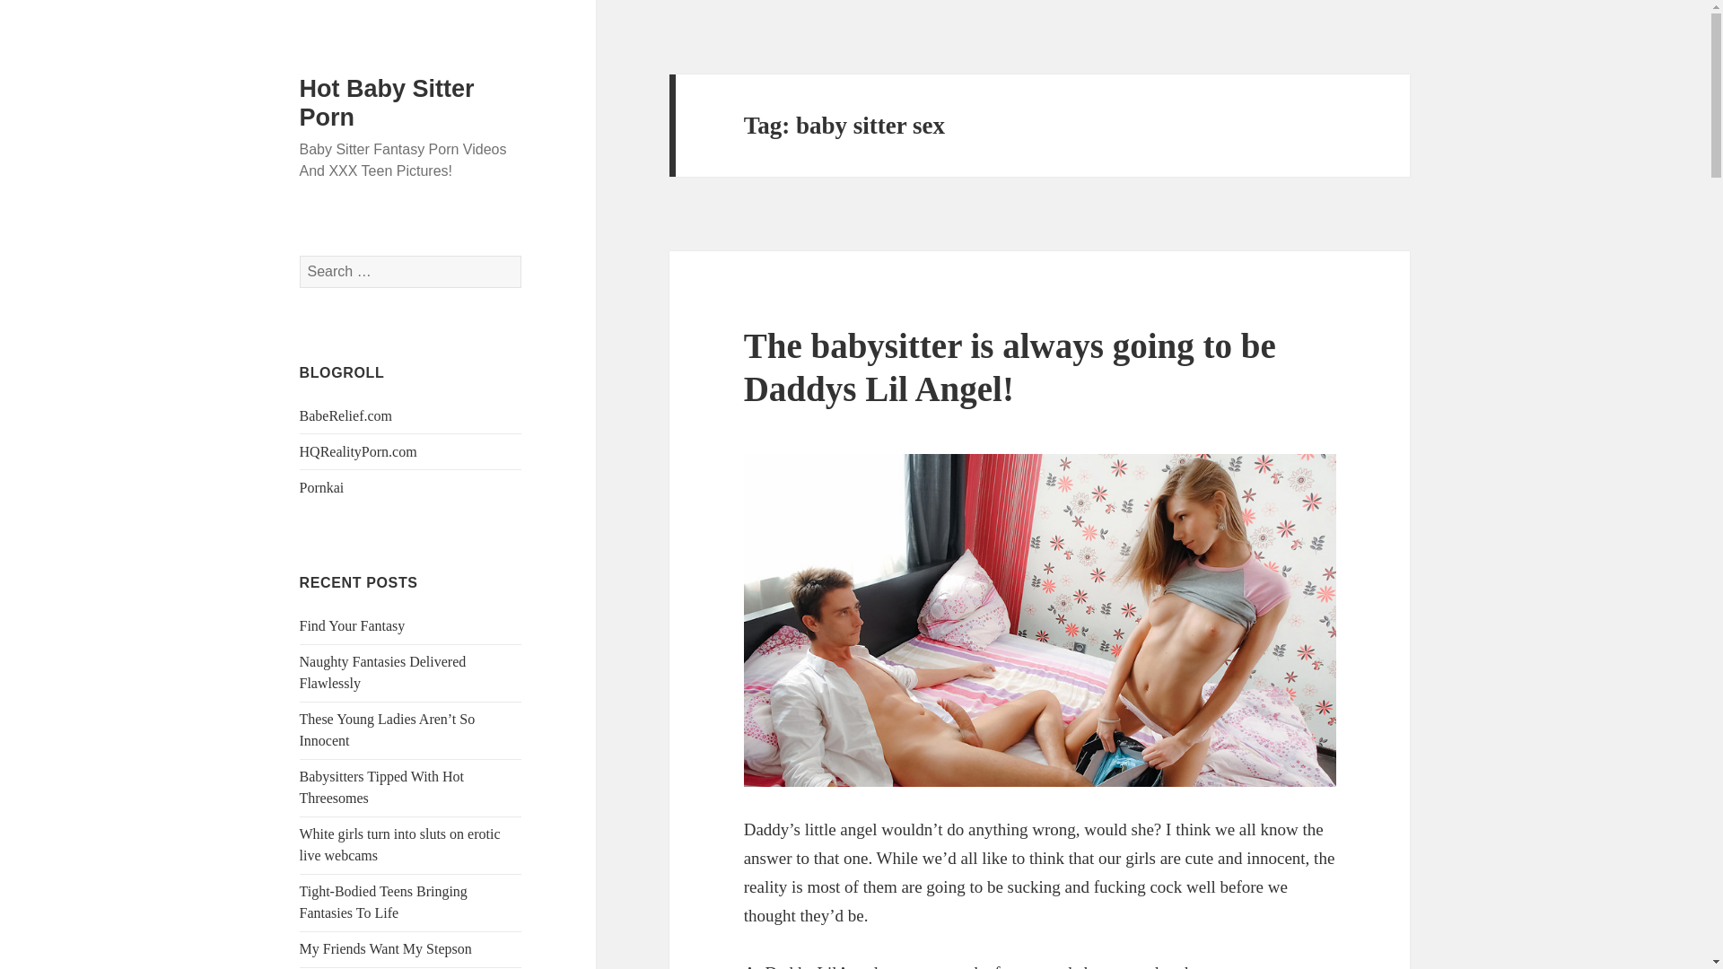  Describe the element at coordinates (382, 787) in the screenshot. I see `Babysitters Tipped With Hot Threesomes` at that location.